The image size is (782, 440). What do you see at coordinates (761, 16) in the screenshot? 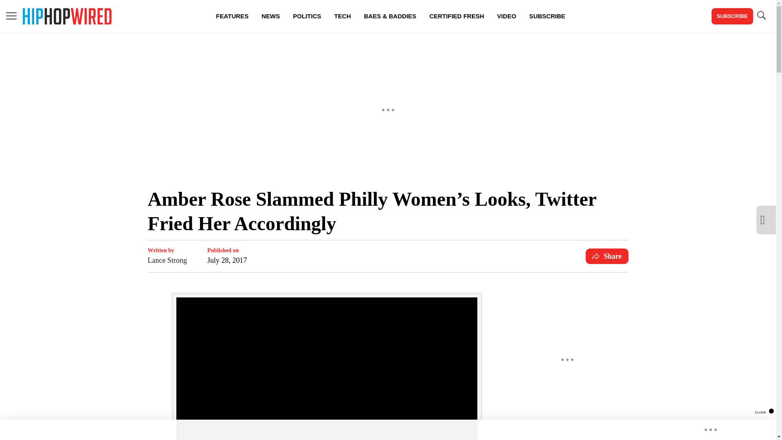
I see `TOGGLE SEARCH` at bounding box center [761, 16].